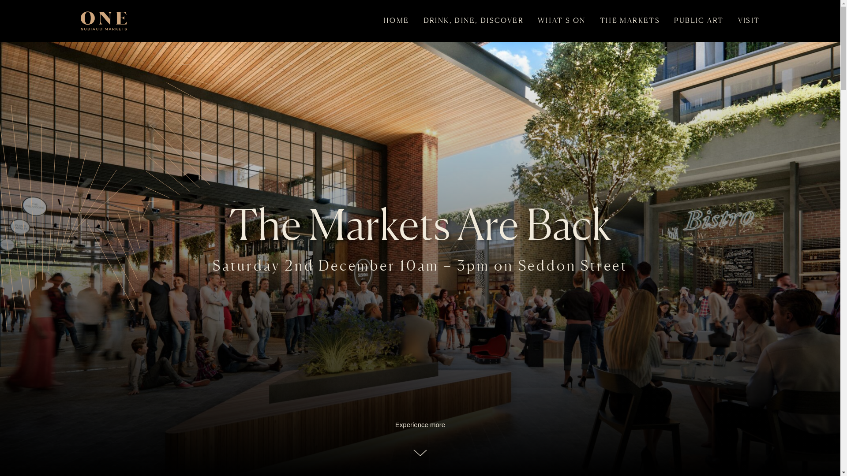 The height and width of the screenshot is (476, 847). I want to click on DRINK, DINE, DISCOVER, so click(474, 20).